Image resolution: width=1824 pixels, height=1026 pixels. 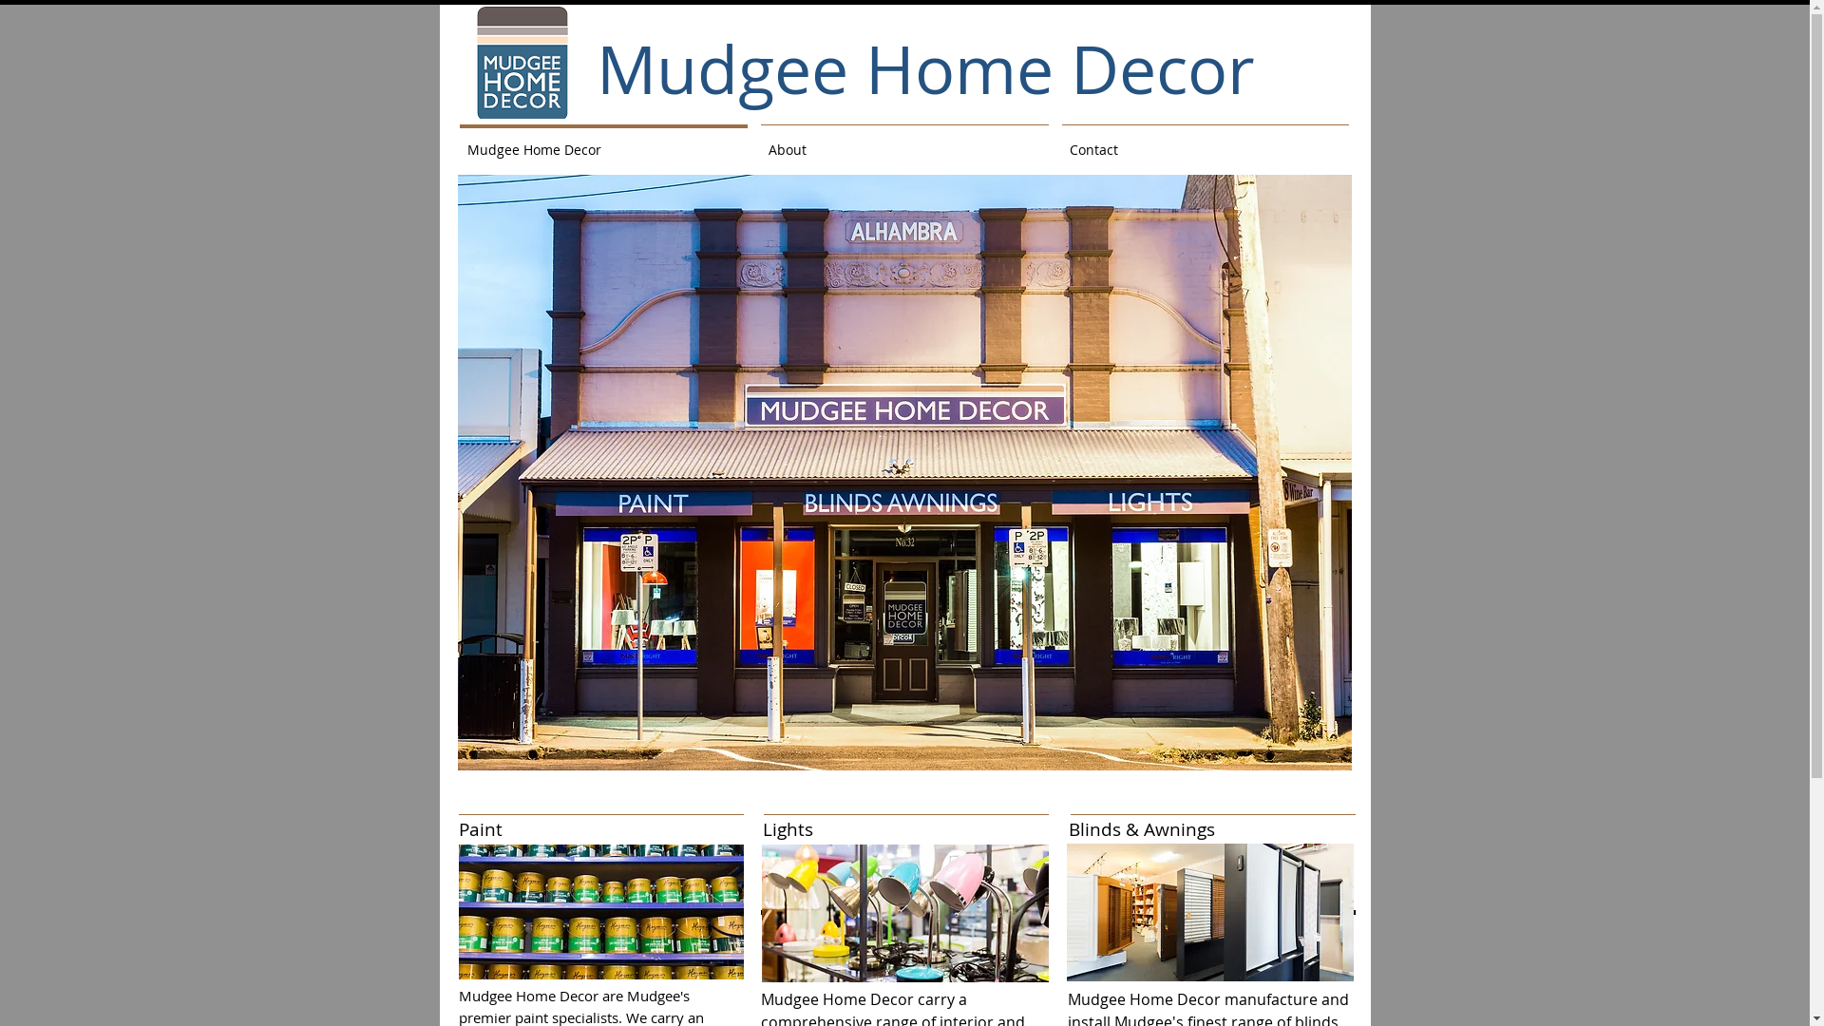 I want to click on Contact, so click(x=1205, y=142).